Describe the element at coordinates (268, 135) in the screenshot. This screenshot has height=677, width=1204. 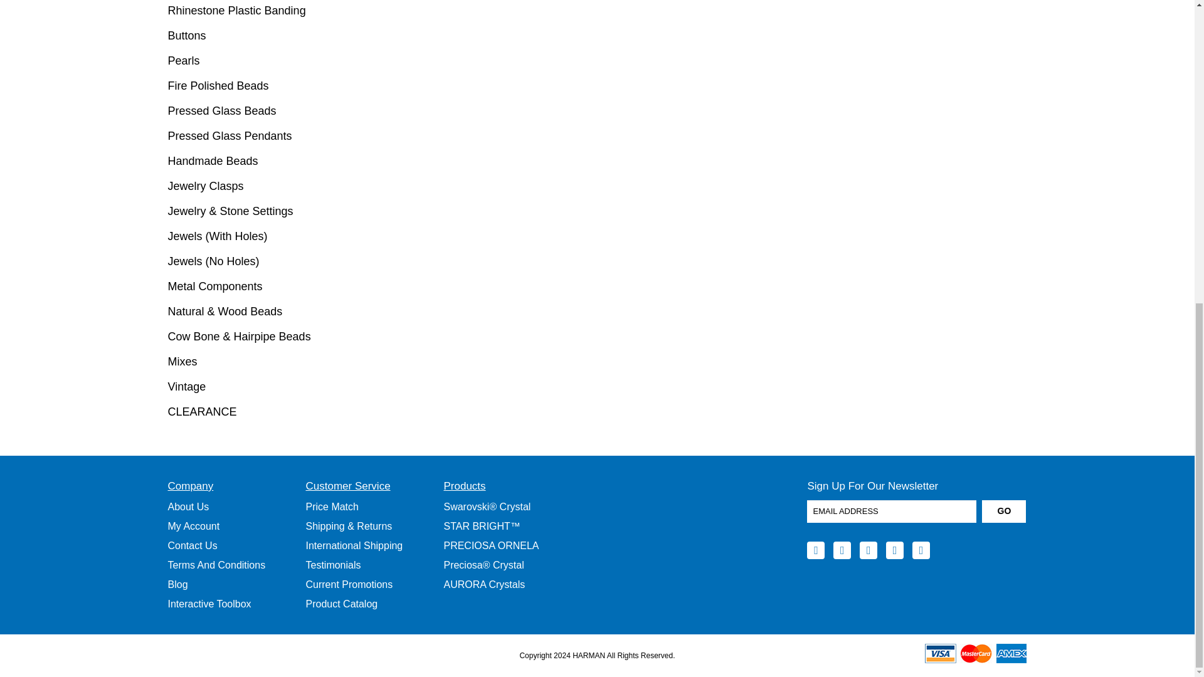
I see `Pressed Glass Pendants` at that location.